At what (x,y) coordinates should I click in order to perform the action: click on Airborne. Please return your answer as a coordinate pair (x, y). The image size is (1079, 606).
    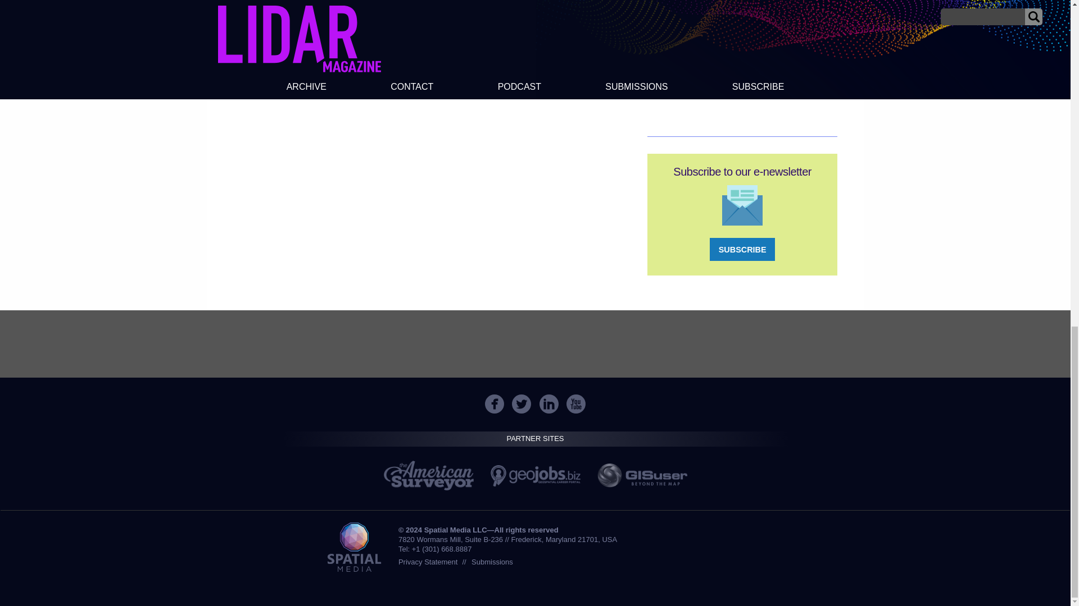
    Looking at the image, I should click on (279, 17).